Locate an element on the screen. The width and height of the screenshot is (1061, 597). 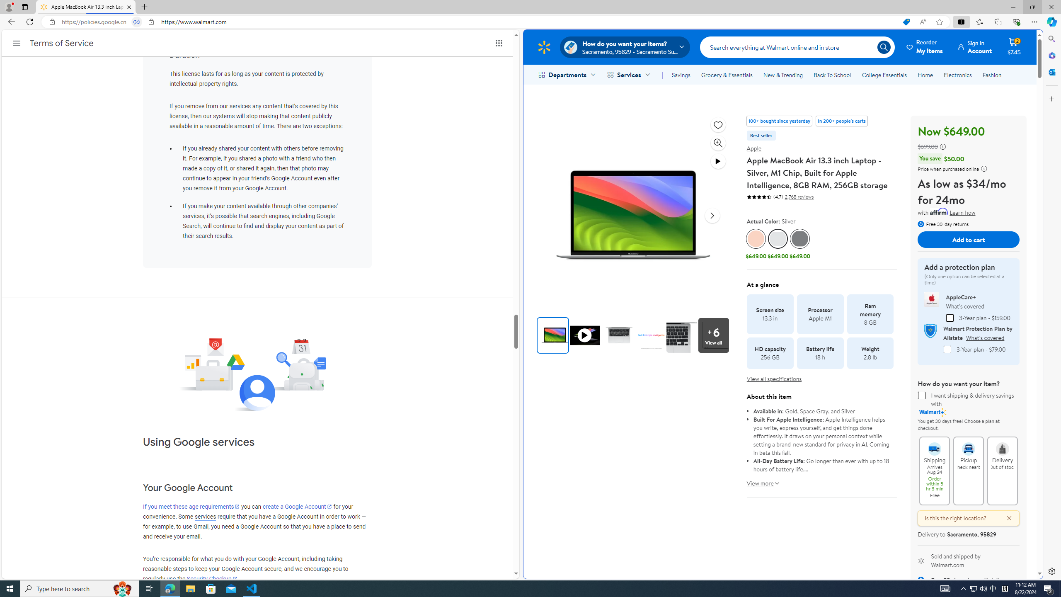
Free 30-day returns is located at coordinates (943, 223).